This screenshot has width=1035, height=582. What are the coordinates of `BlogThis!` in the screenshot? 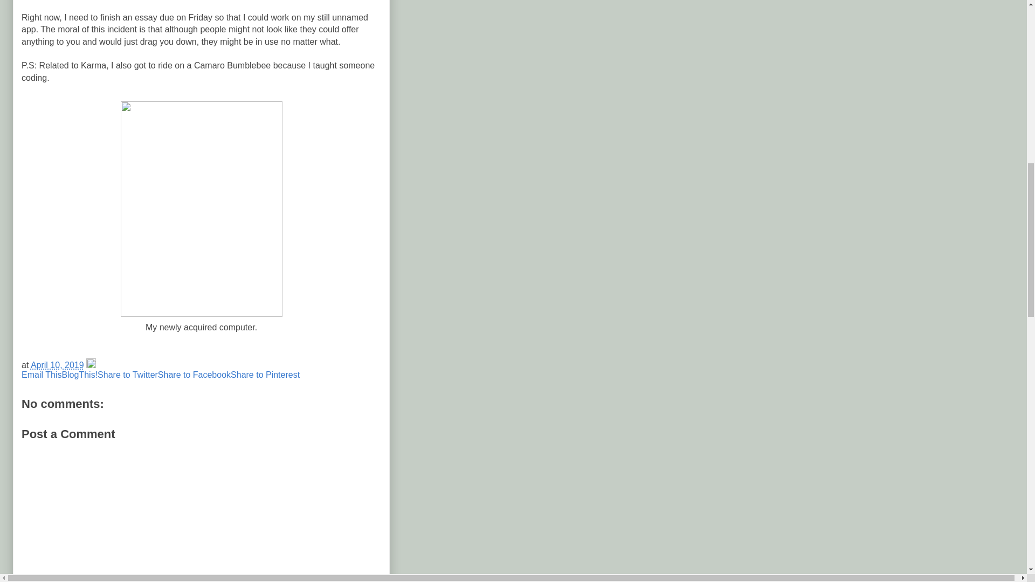 It's located at (79, 375).